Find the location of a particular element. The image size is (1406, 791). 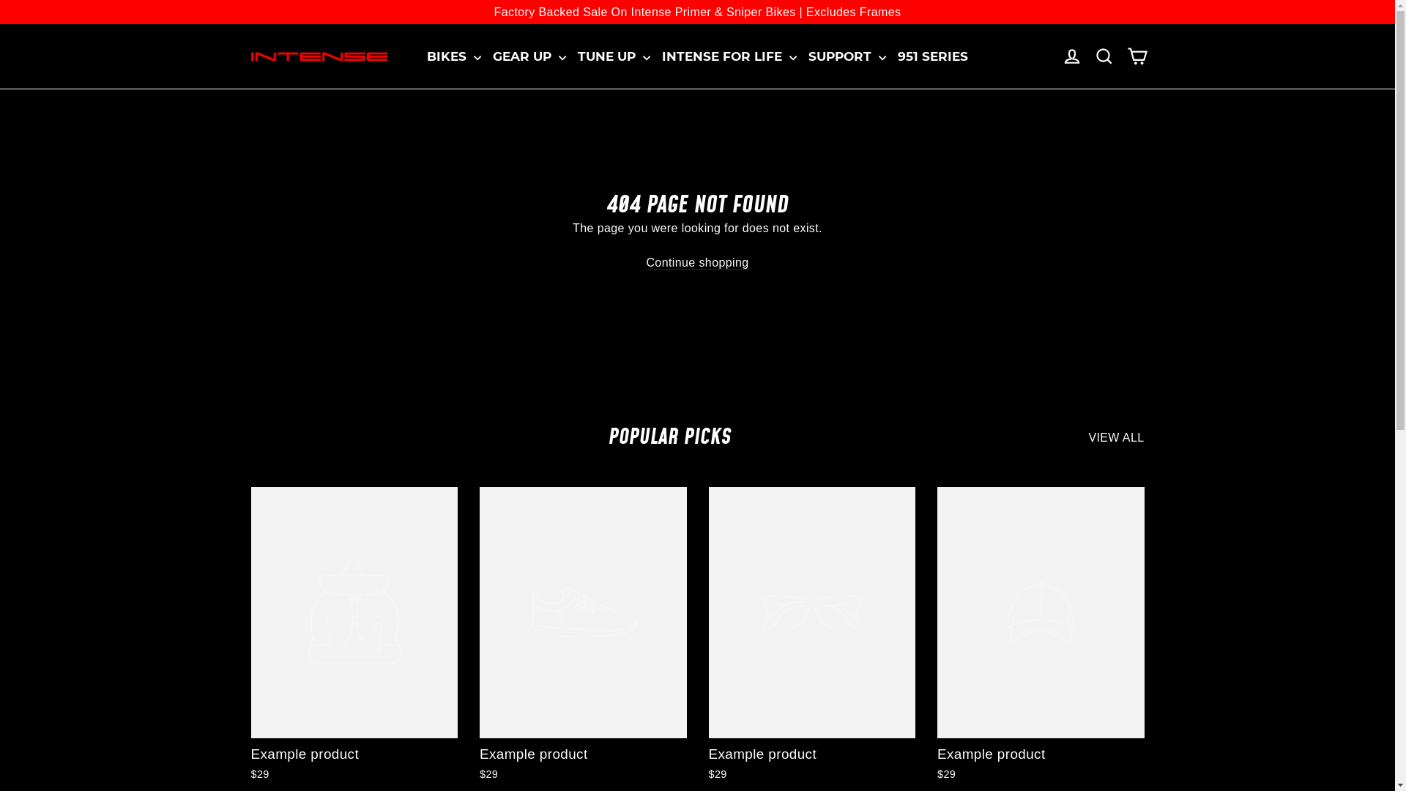

BIKES is located at coordinates (454, 56).